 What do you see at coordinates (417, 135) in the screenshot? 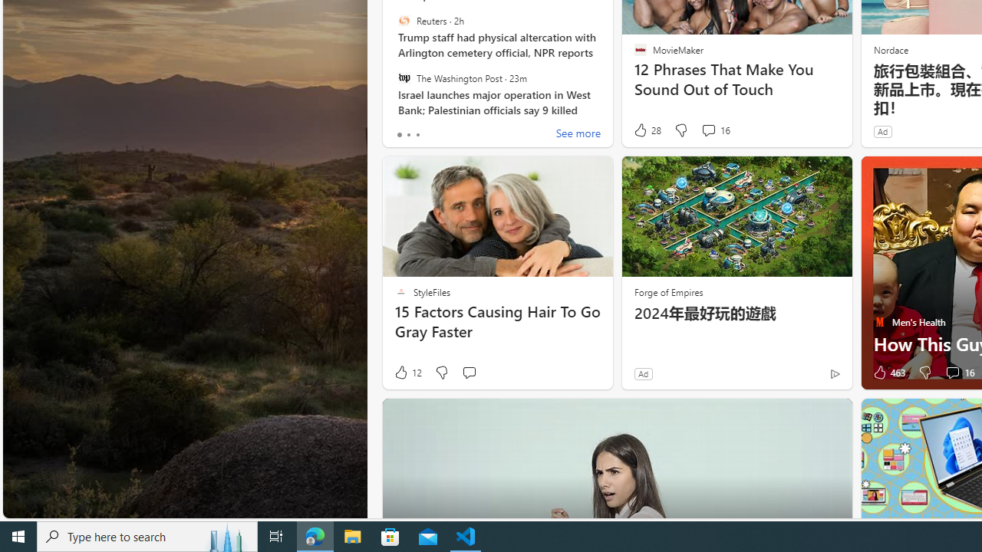
I see `tab-2` at bounding box center [417, 135].